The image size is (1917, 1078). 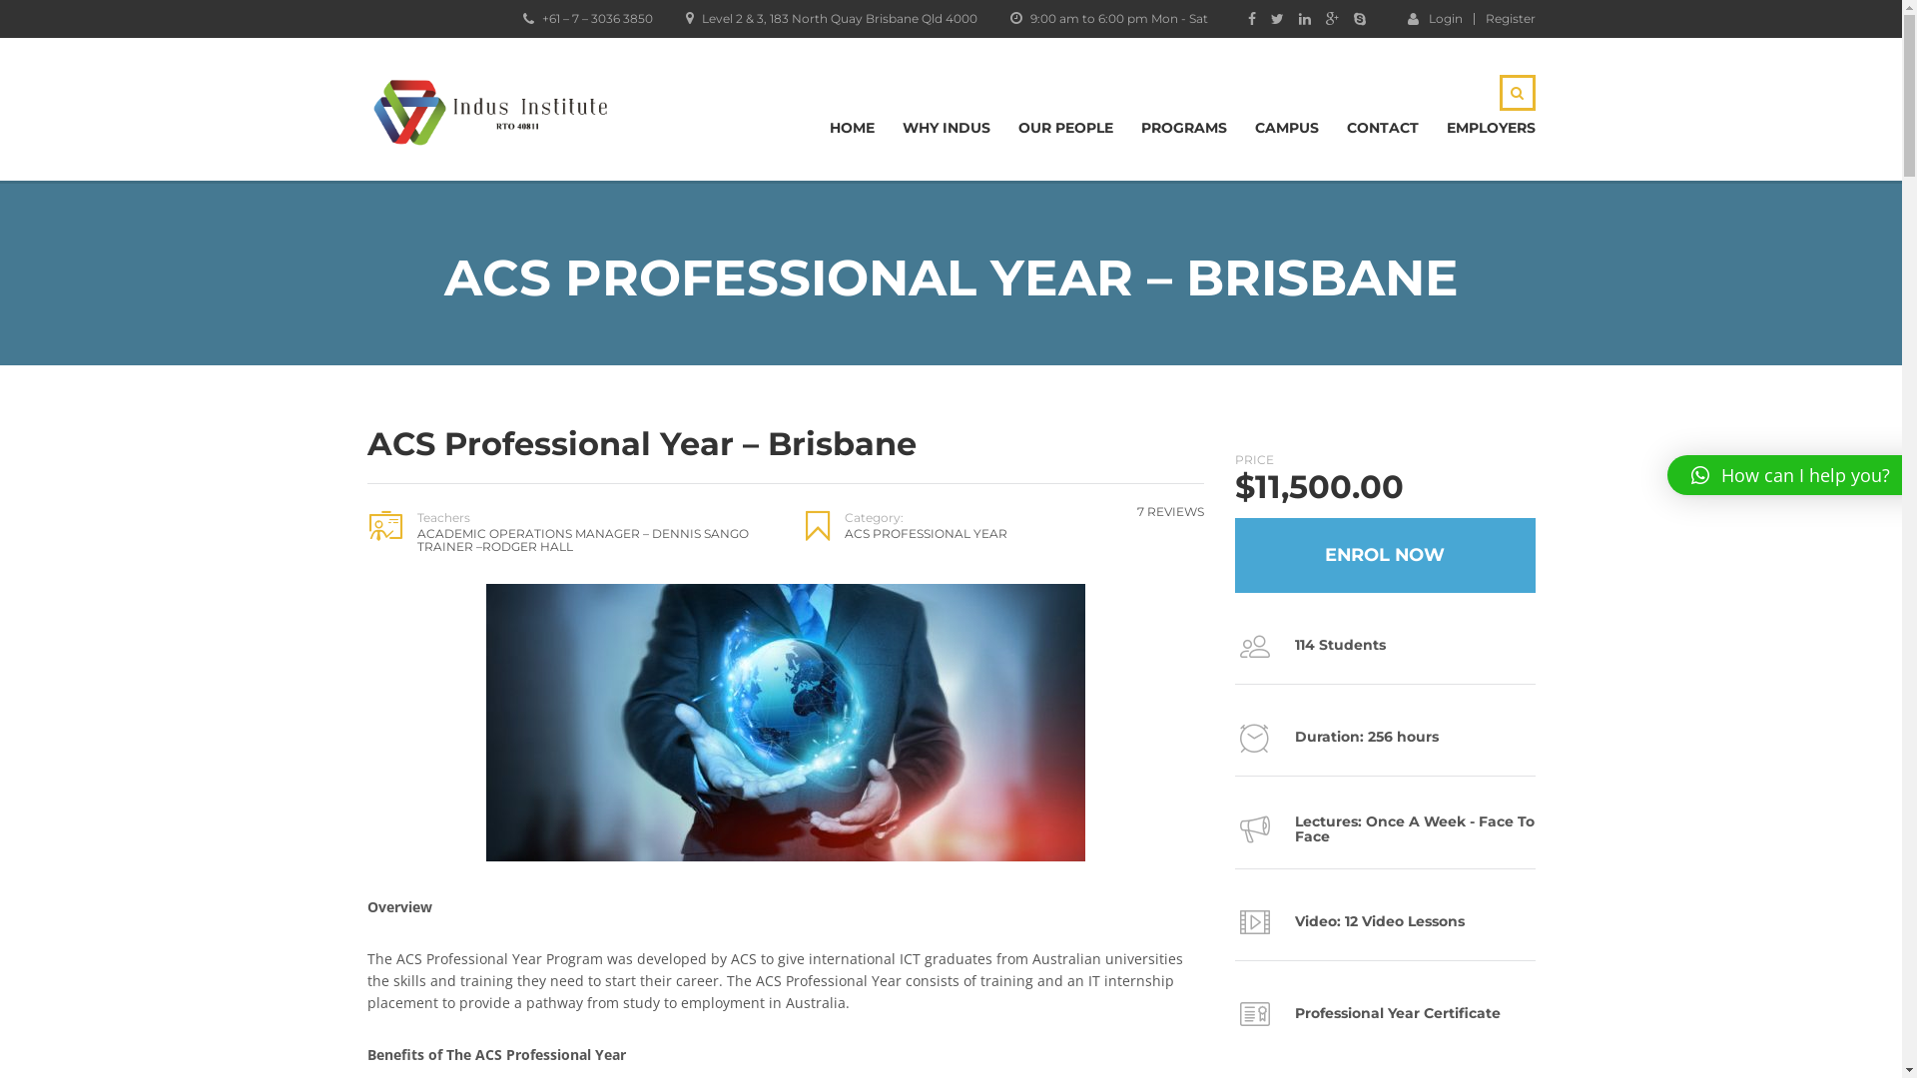 What do you see at coordinates (927, 533) in the screenshot?
I see `ACS PROFESSIONAL YEAR` at bounding box center [927, 533].